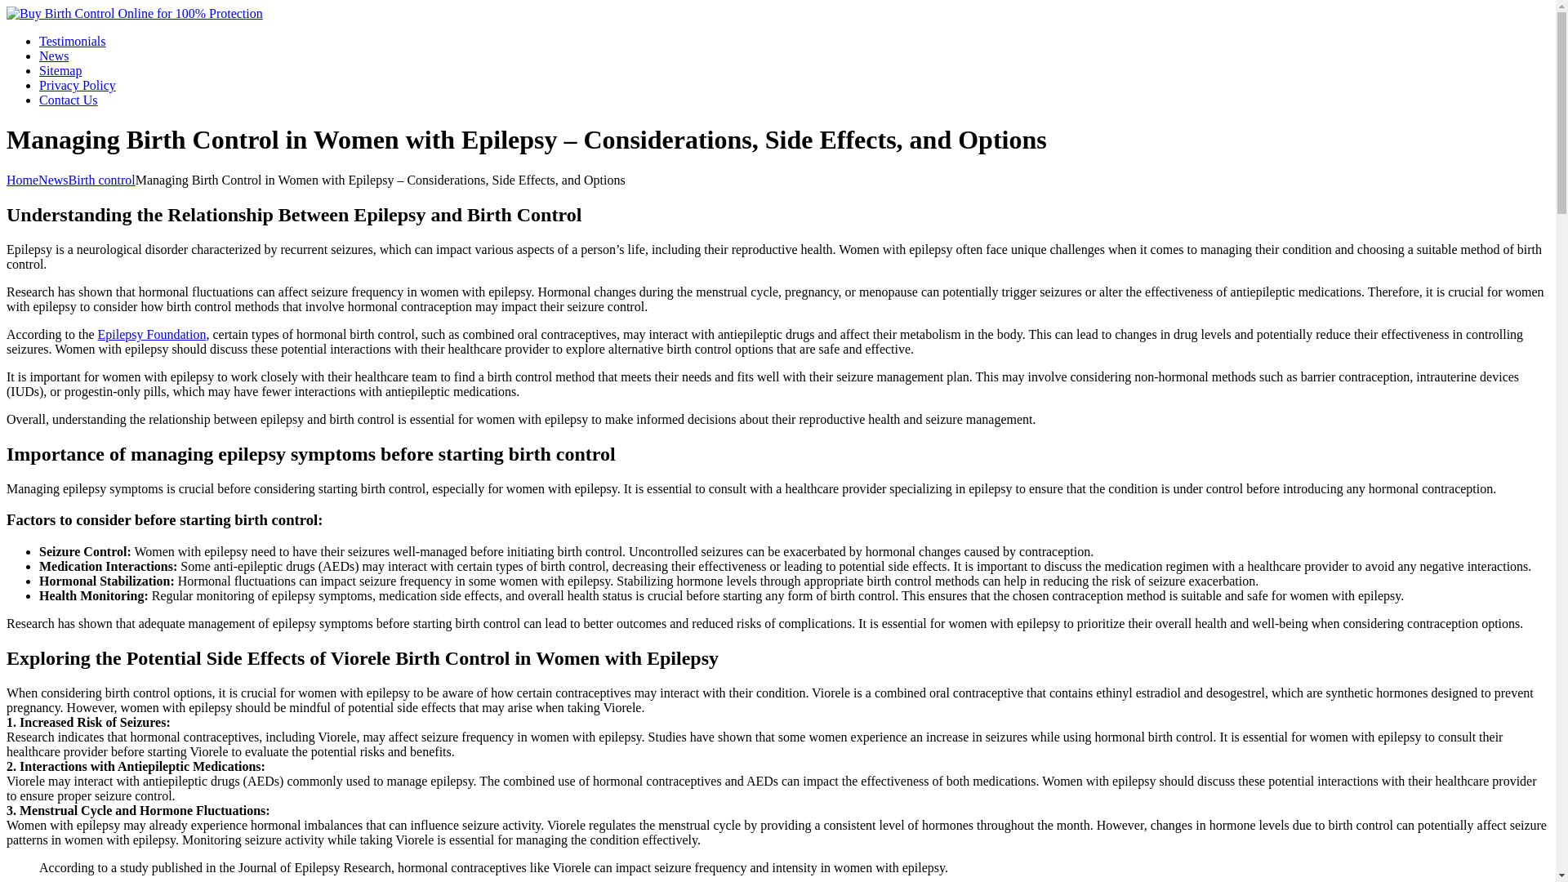  I want to click on Go to News., so click(52, 180).